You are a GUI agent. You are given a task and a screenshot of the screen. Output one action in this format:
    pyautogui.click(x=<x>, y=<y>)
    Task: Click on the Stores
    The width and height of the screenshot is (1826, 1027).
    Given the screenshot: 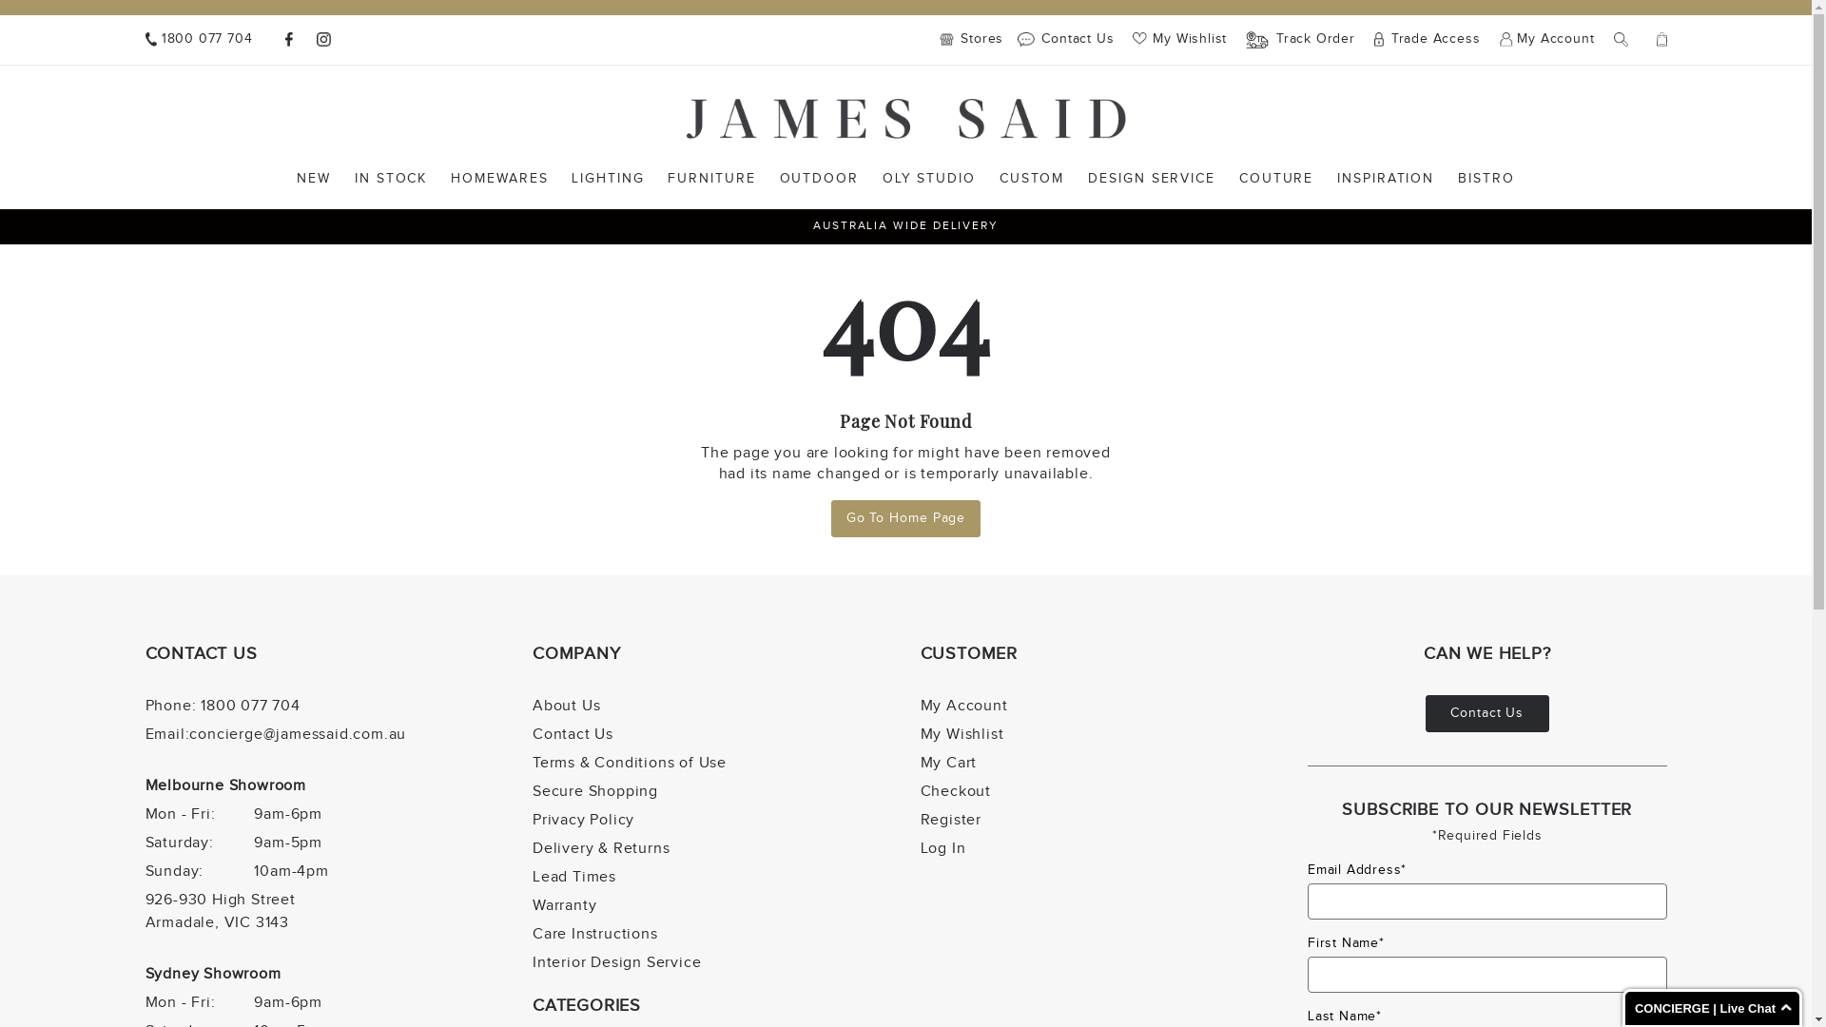 What is the action you would take?
    pyautogui.click(x=976, y=40)
    